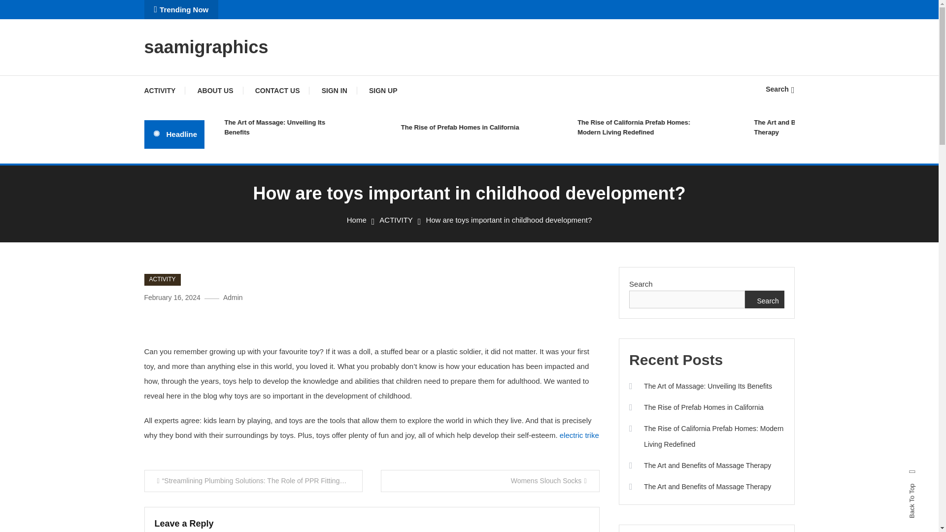 Image resolution: width=946 pixels, height=532 pixels. Describe the element at coordinates (840, 127) in the screenshot. I see `The Art and Benefits of Massage Therapy` at that location.